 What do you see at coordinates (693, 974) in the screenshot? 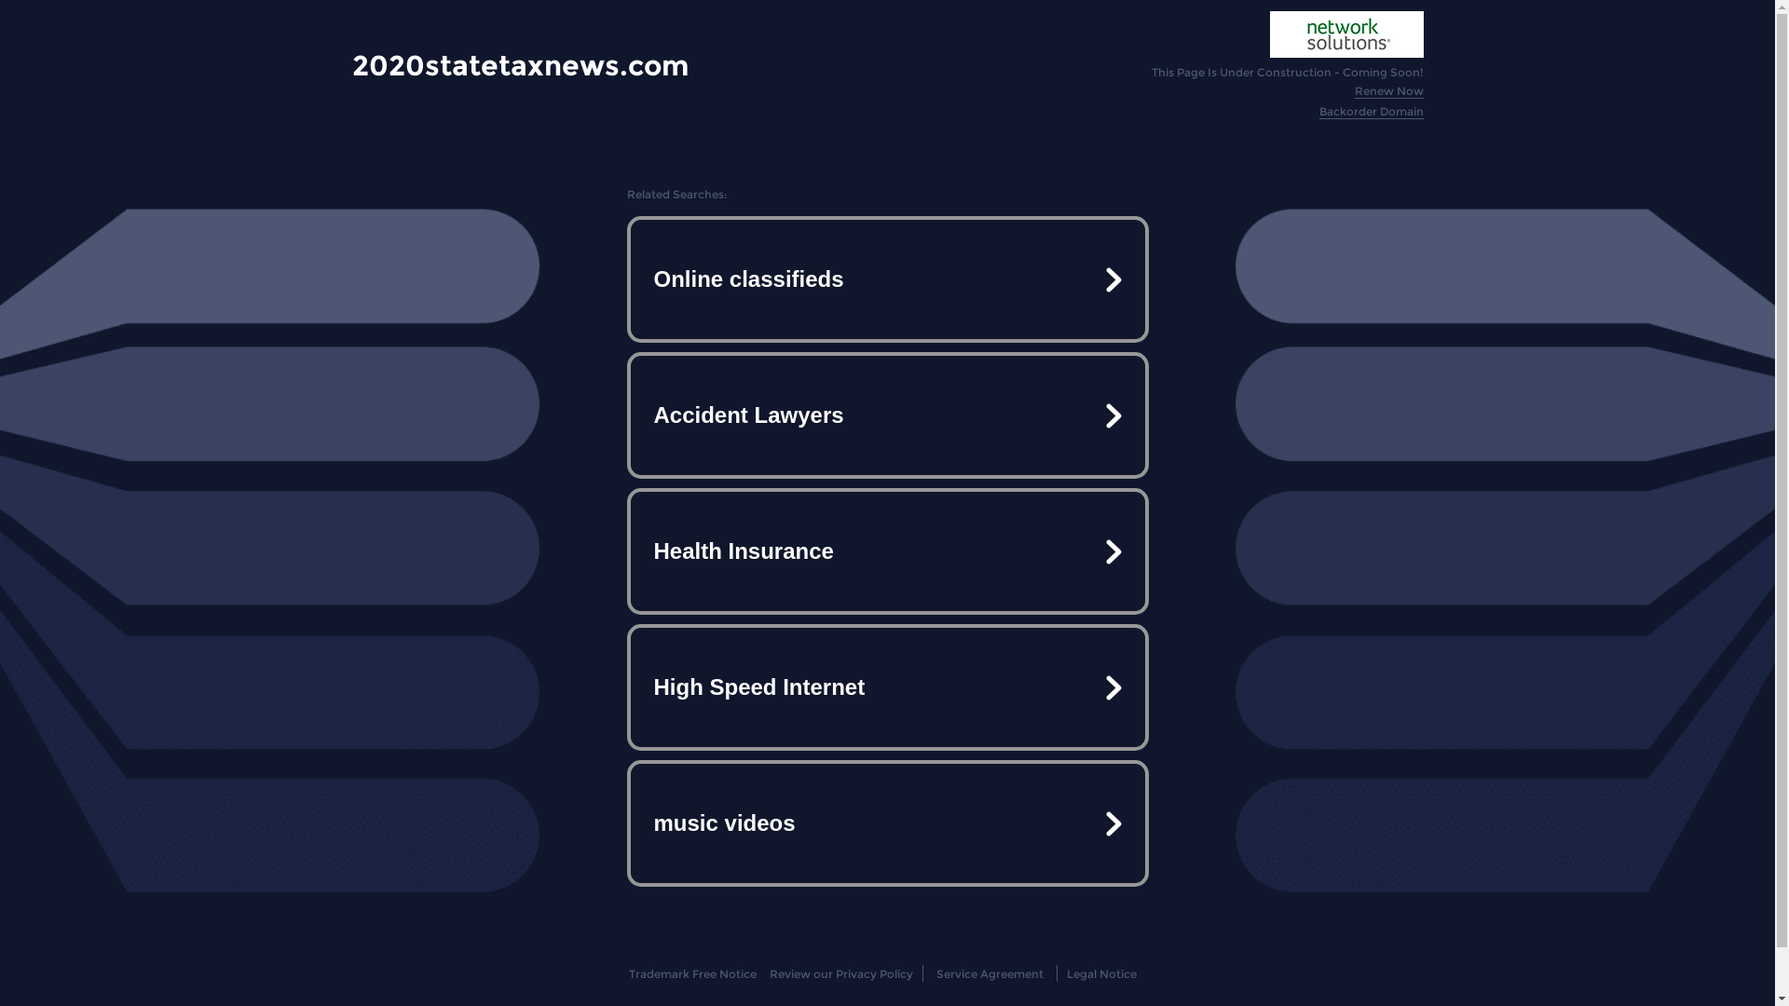
I see `Trademark Free Notice` at bounding box center [693, 974].